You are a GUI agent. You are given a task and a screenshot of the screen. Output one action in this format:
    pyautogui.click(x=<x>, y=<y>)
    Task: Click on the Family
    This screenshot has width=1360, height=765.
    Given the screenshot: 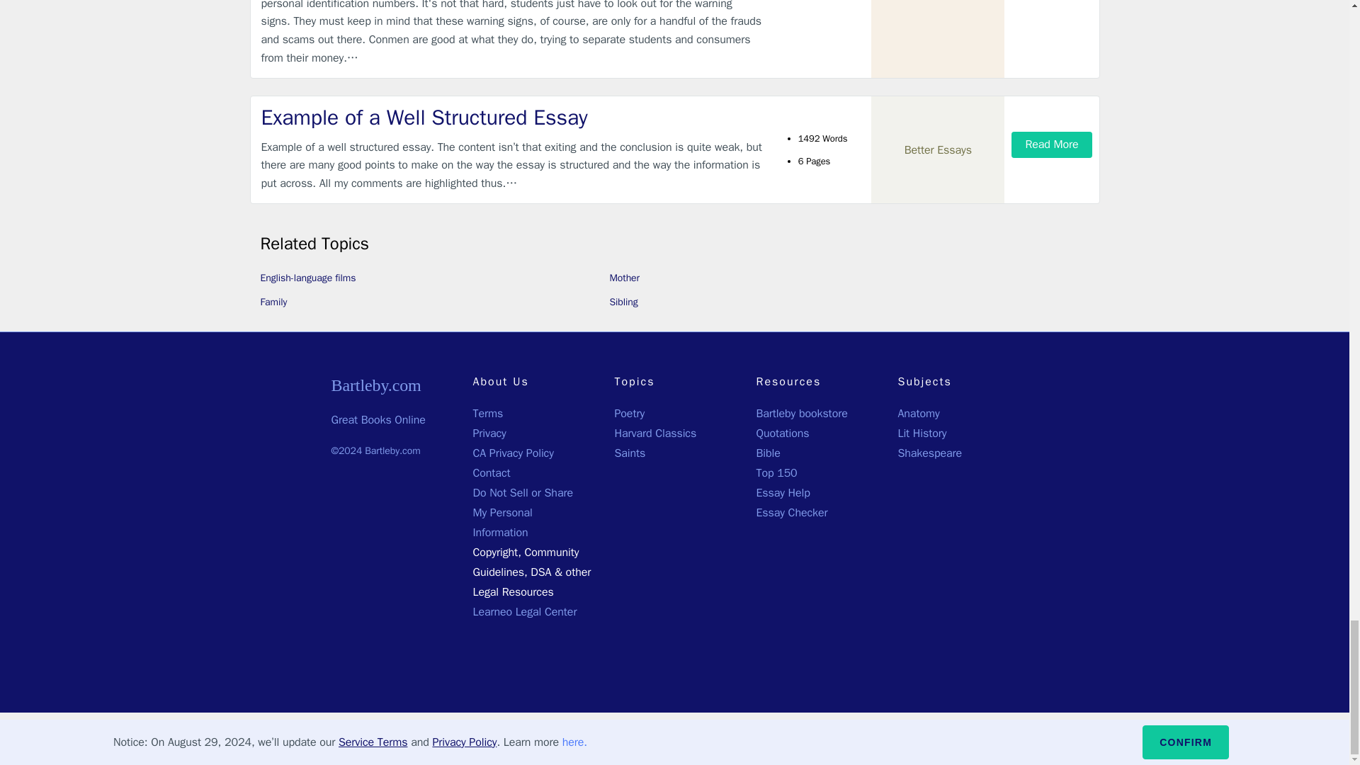 What is the action you would take?
    pyautogui.click(x=273, y=302)
    